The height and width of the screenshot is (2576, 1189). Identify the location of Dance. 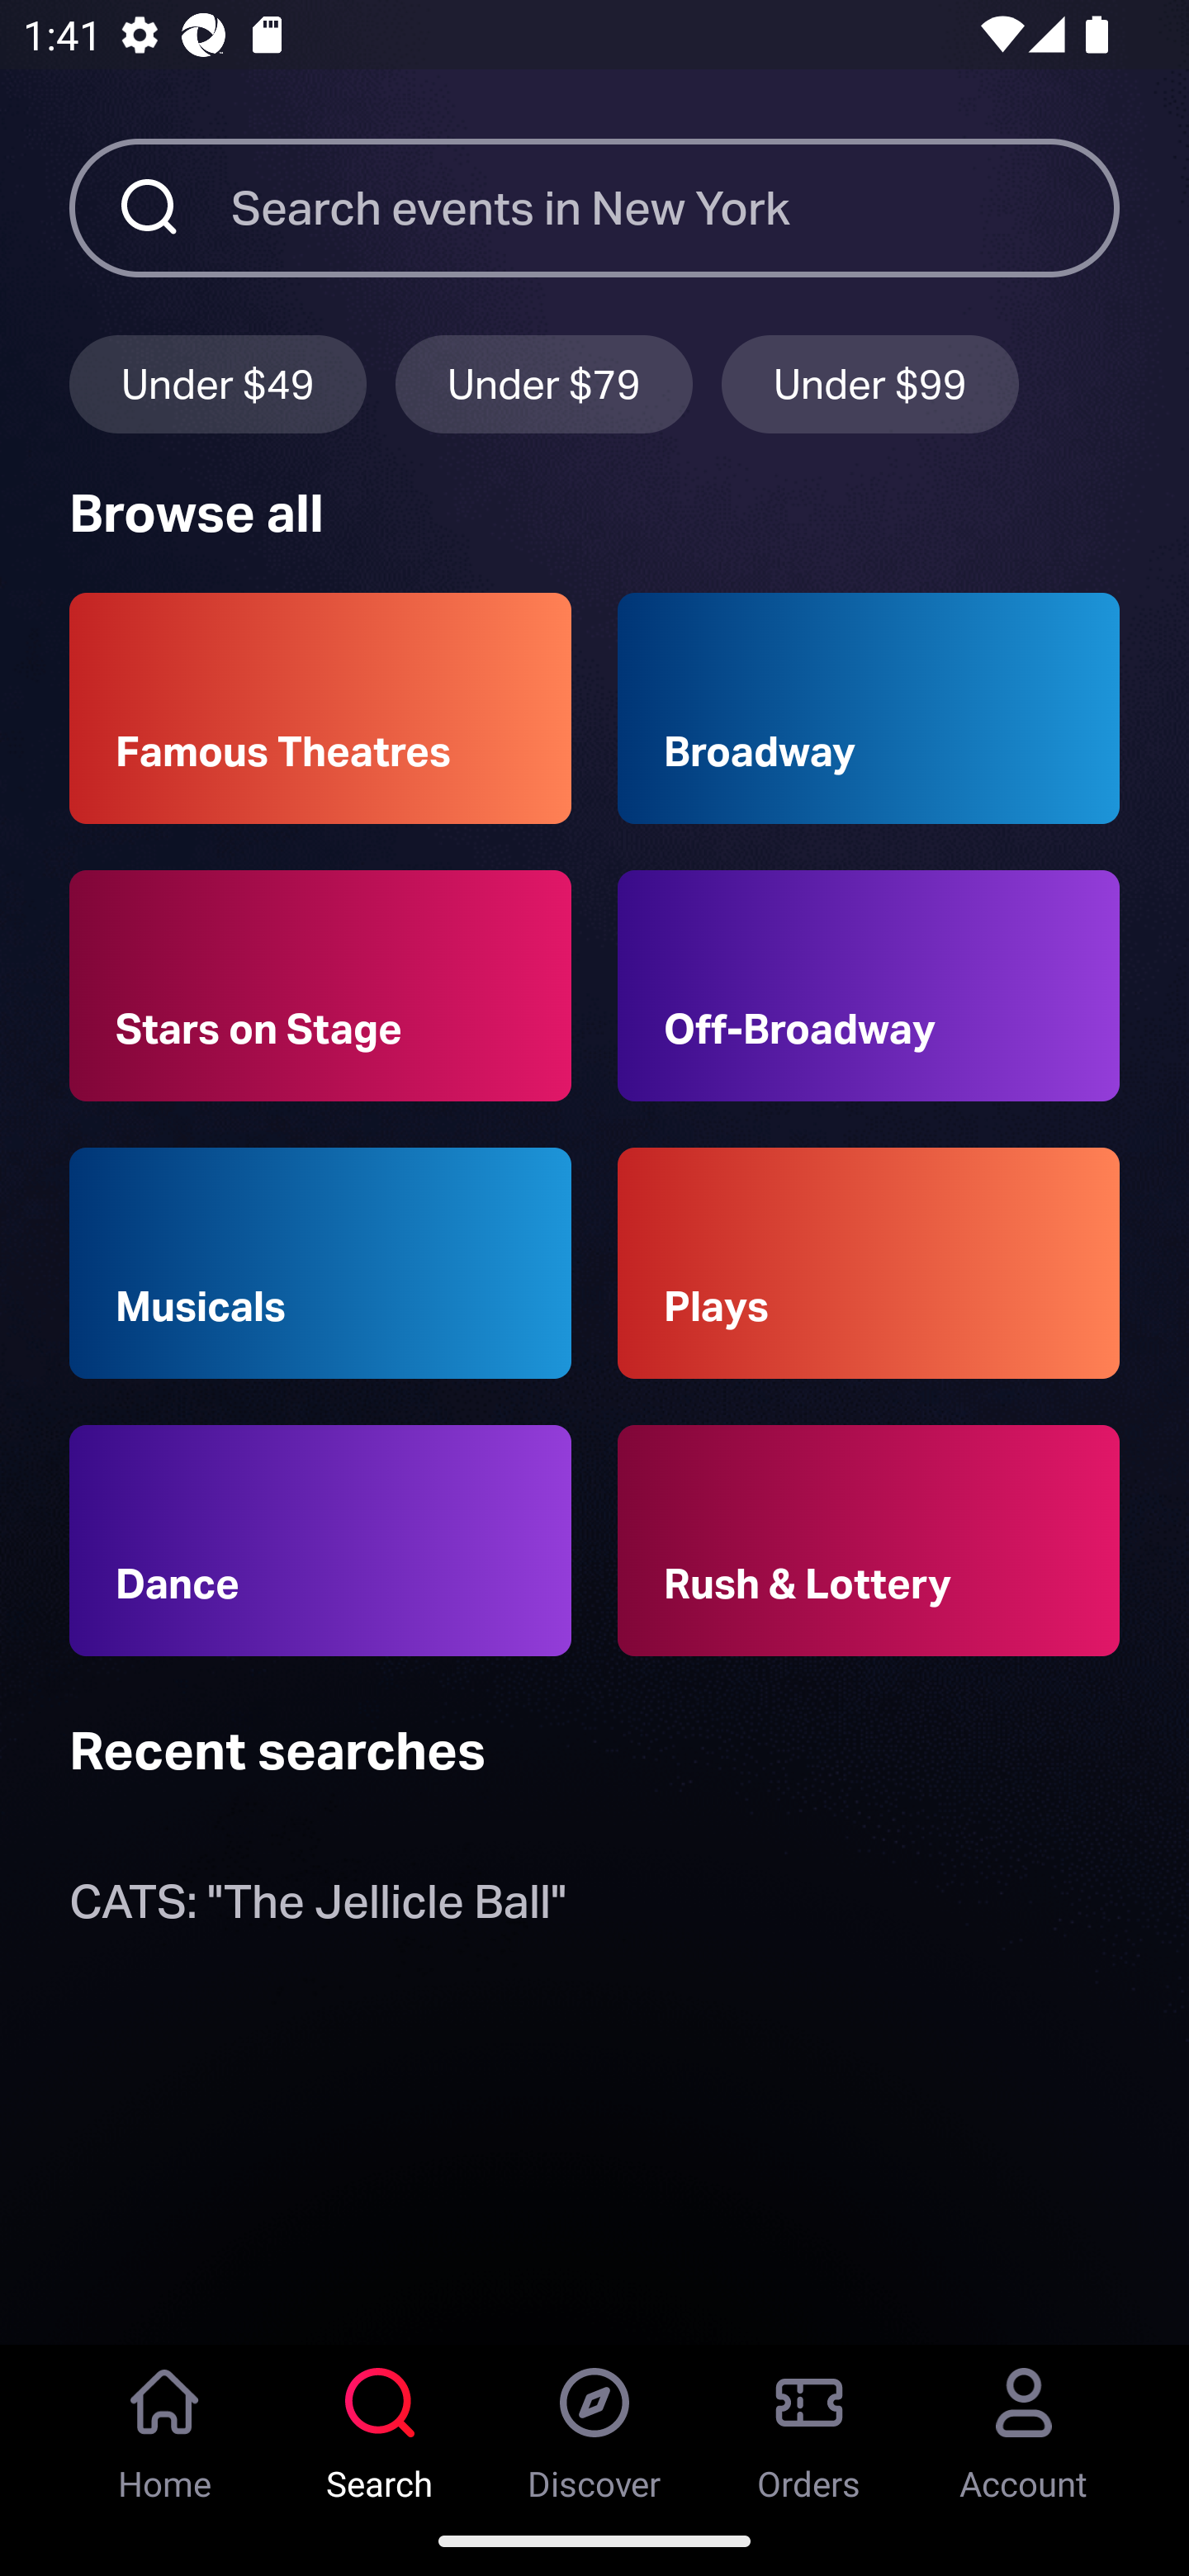
(320, 1541).